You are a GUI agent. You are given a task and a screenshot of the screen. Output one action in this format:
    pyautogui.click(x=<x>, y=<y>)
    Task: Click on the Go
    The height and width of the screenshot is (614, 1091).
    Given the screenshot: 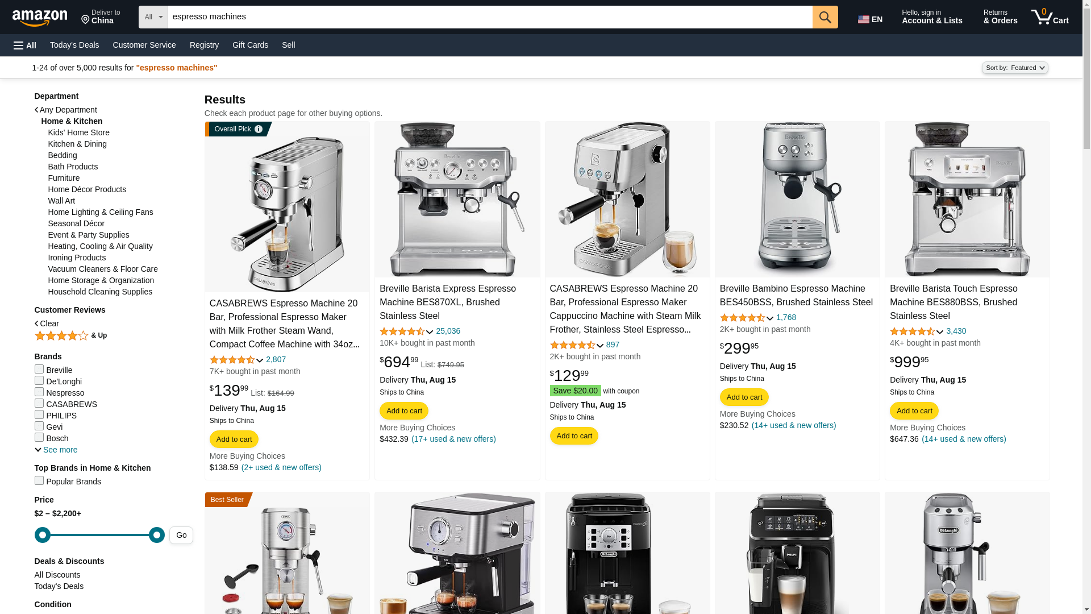 What is the action you would take?
    pyautogui.click(x=403, y=410)
    